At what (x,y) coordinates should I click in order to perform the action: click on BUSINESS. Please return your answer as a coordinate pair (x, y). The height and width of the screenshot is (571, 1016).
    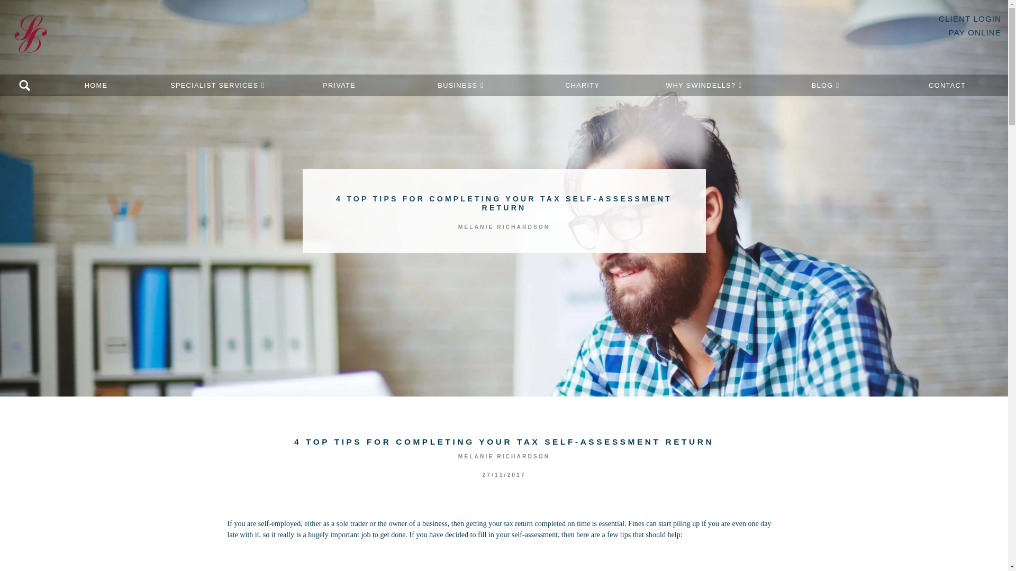
    Looking at the image, I should click on (461, 86).